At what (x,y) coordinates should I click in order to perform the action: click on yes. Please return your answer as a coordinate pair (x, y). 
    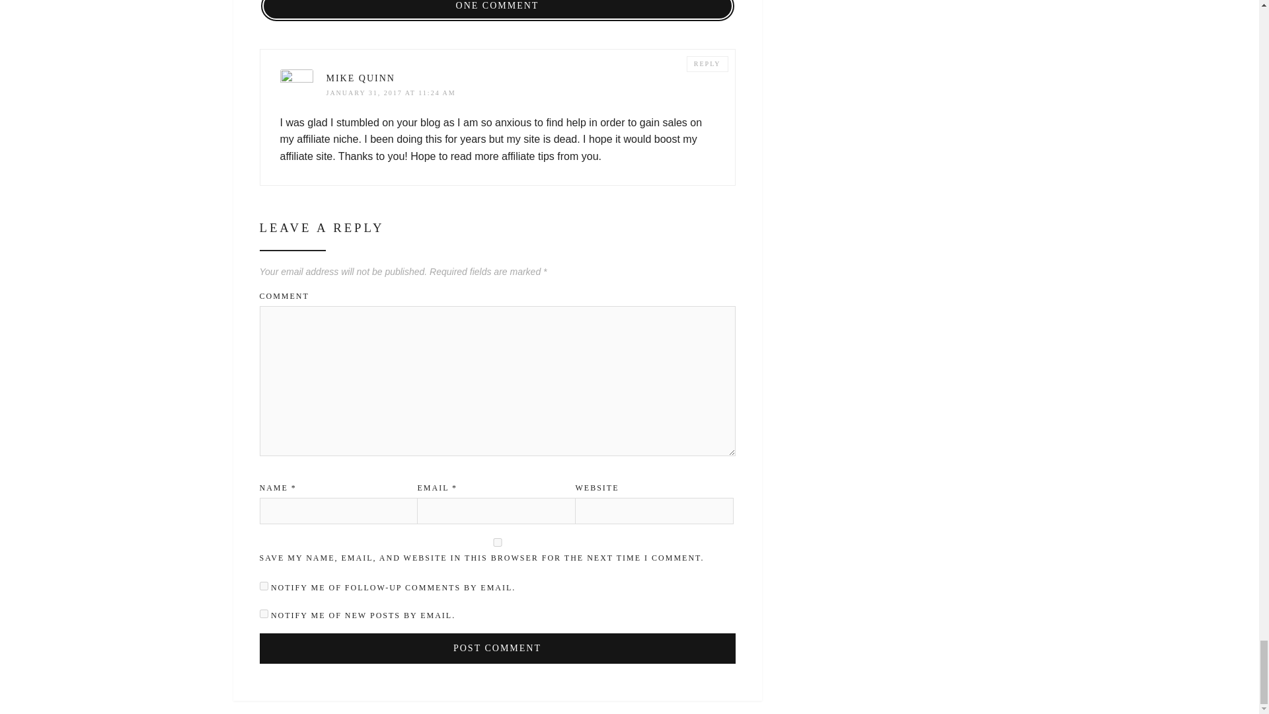
    Looking at the image, I should click on (496, 542).